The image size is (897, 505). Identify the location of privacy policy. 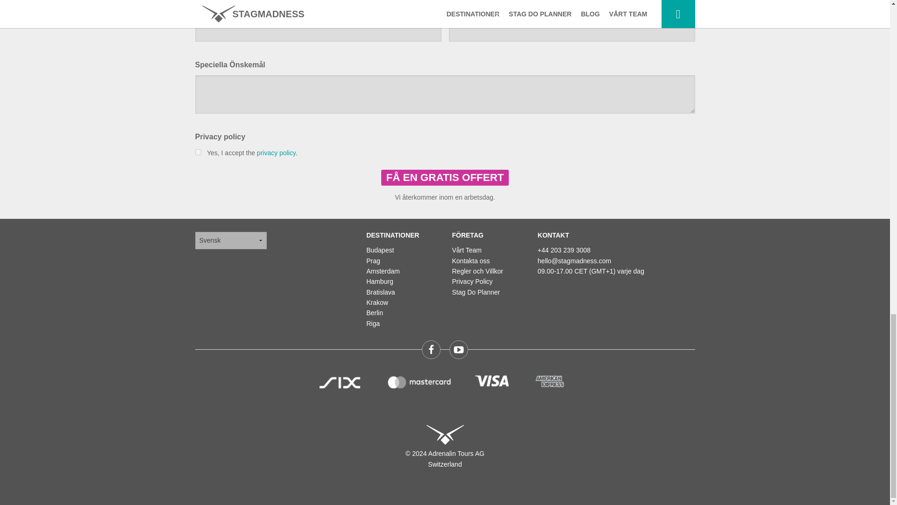
(276, 152).